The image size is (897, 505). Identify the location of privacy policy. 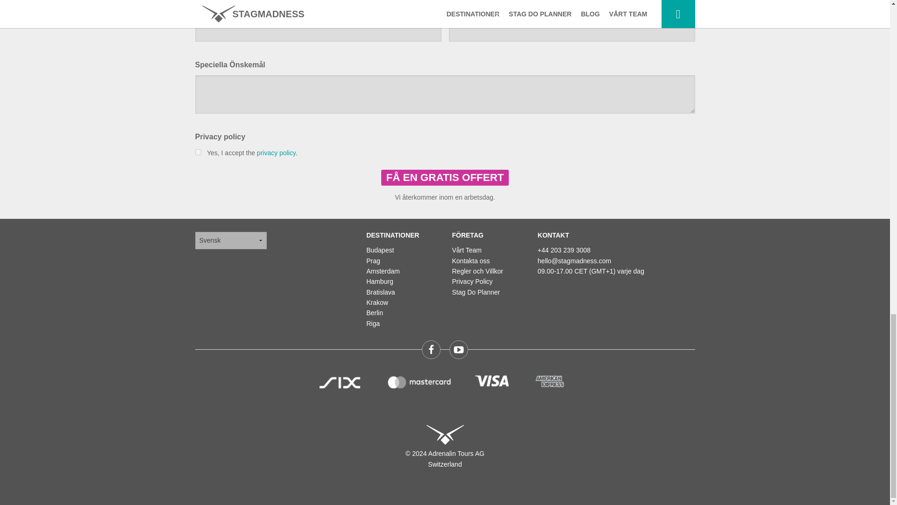
(276, 152).